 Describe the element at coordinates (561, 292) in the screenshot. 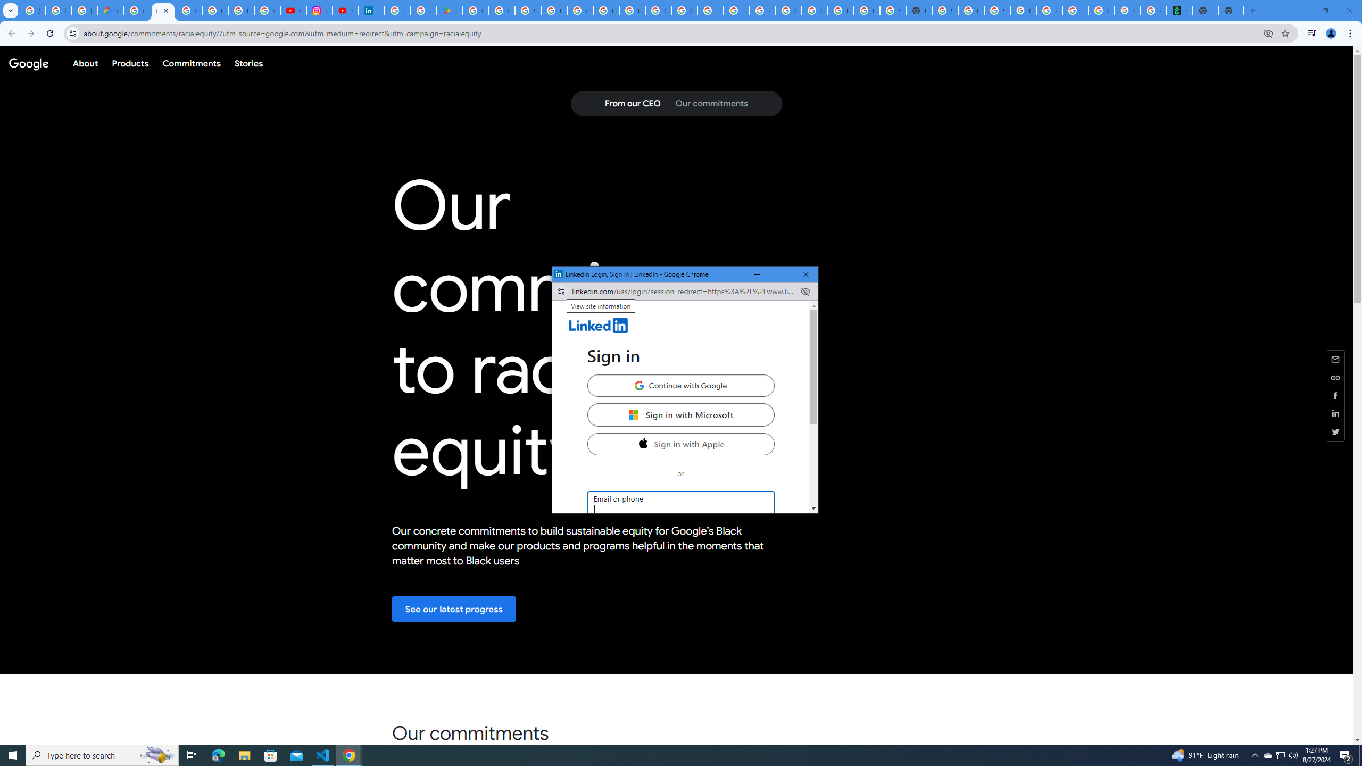

I see `Microsoft Edge` at that location.